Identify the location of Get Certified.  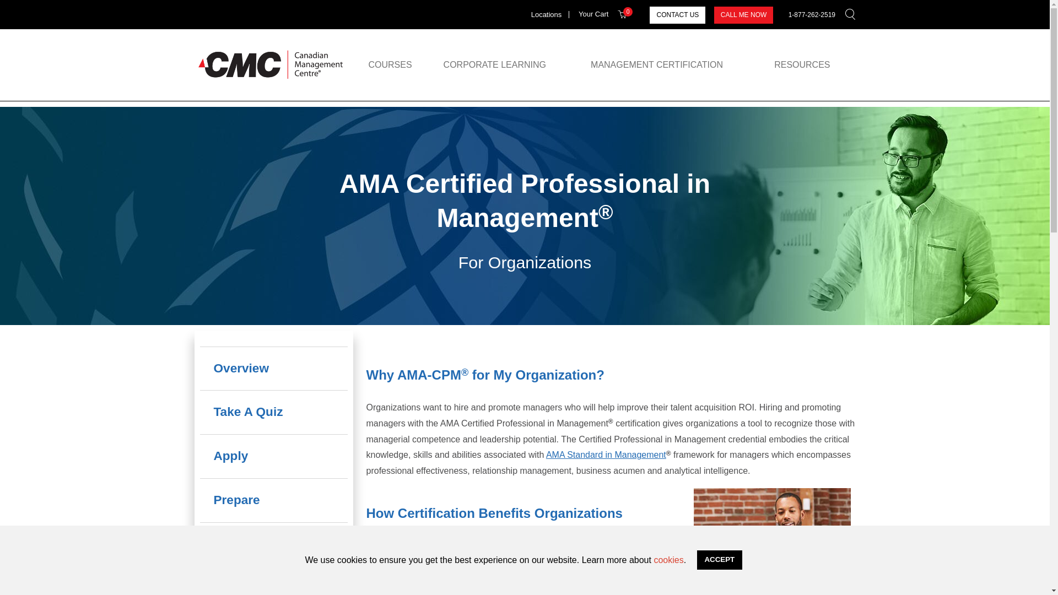
(273, 544).